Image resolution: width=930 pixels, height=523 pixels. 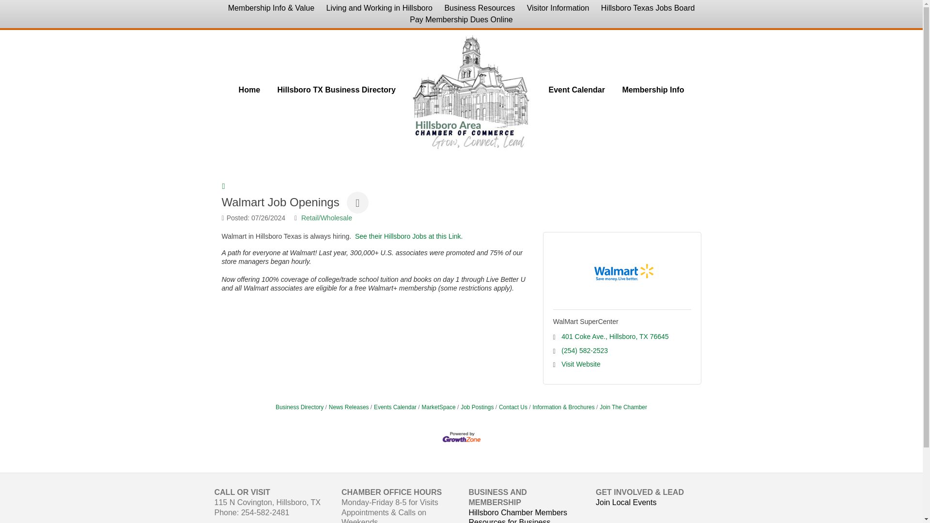 What do you see at coordinates (576, 90) in the screenshot?
I see `Event Calendar` at bounding box center [576, 90].